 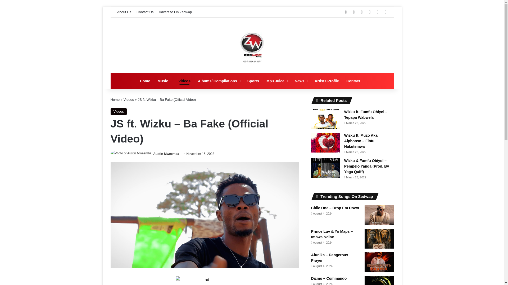 What do you see at coordinates (115, 99) in the screenshot?
I see `Home` at bounding box center [115, 99].